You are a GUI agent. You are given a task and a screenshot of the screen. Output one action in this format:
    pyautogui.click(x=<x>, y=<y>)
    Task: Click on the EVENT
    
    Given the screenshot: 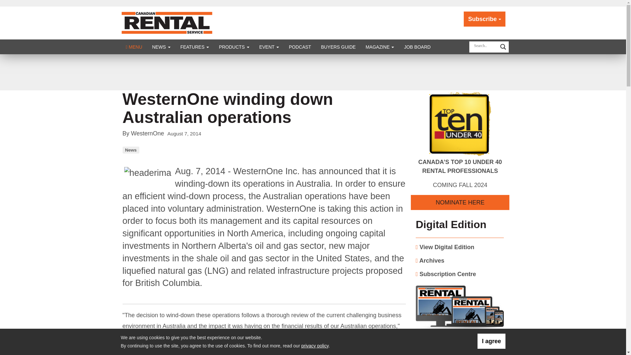 What is the action you would take?
    pyautogui.click(x=269, y=47)
    